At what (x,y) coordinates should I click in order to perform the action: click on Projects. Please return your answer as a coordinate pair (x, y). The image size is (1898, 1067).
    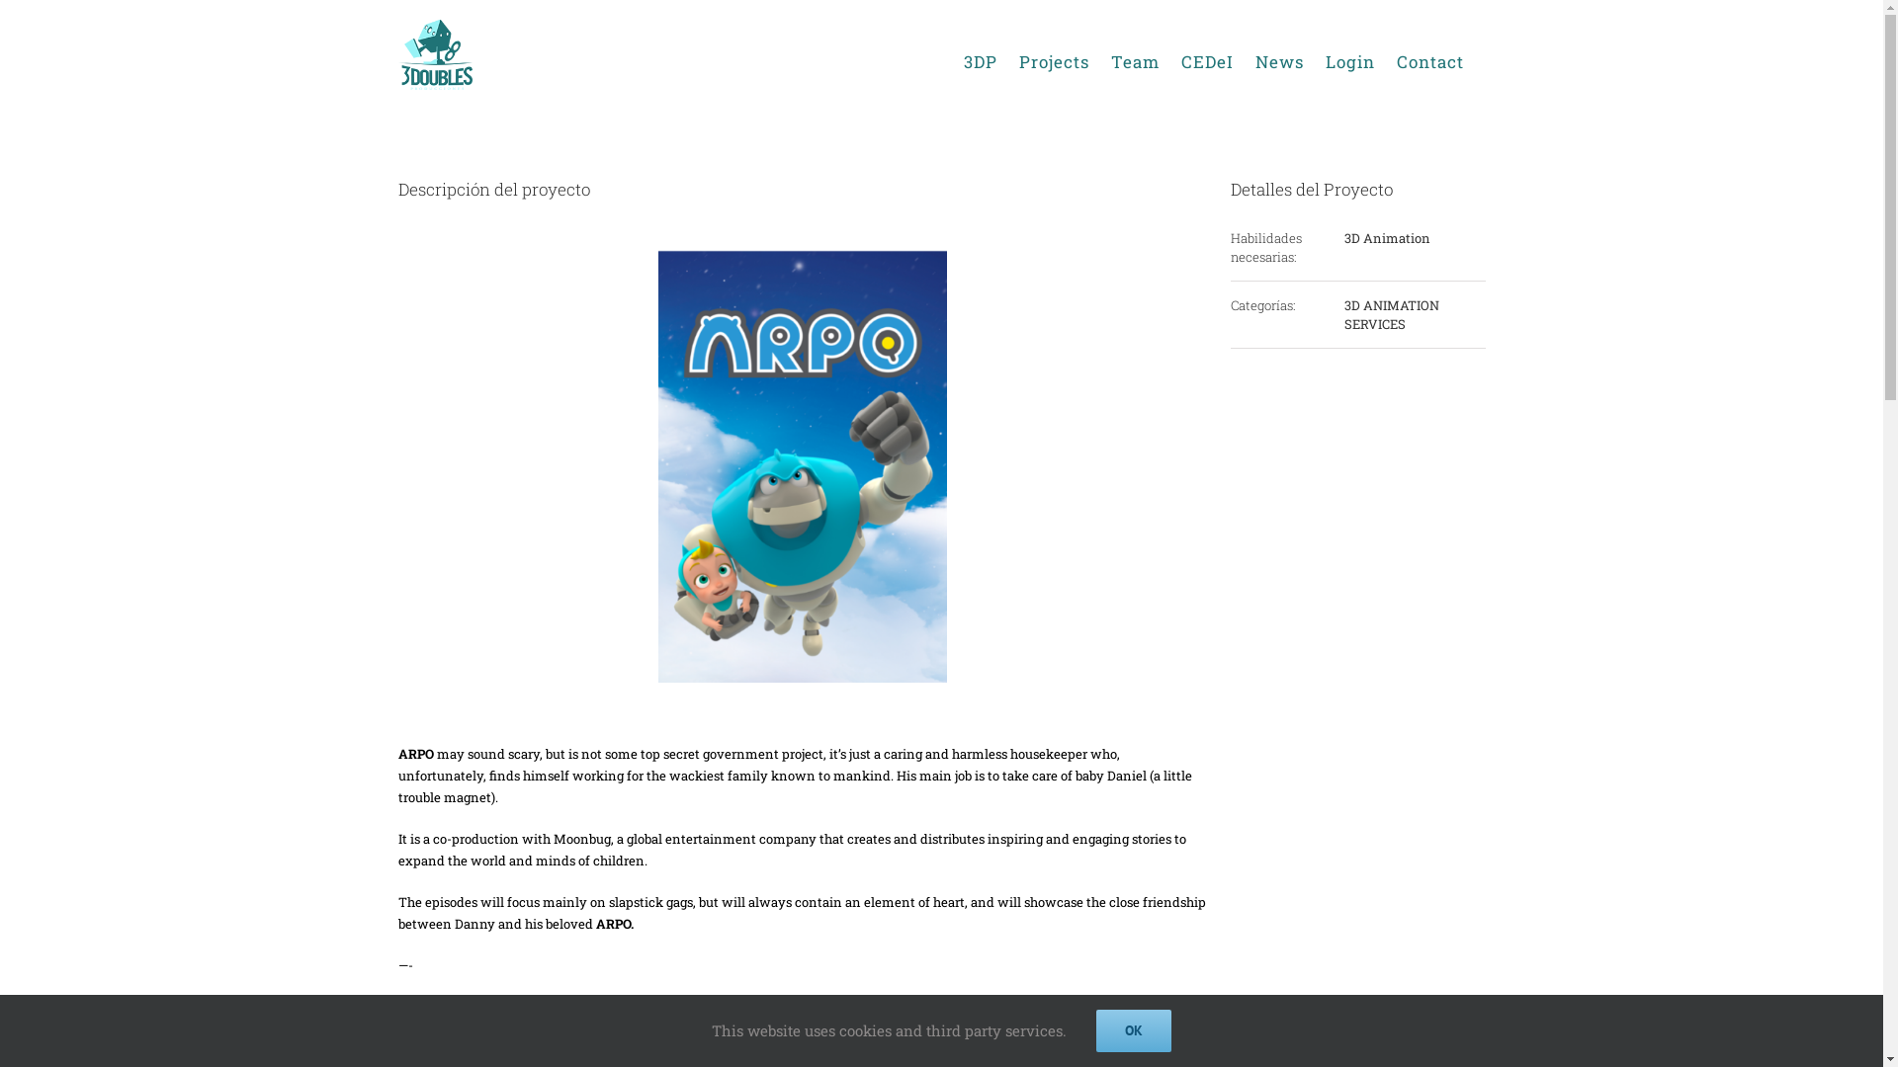
    Looking at the image, I should click on (1054, 61).